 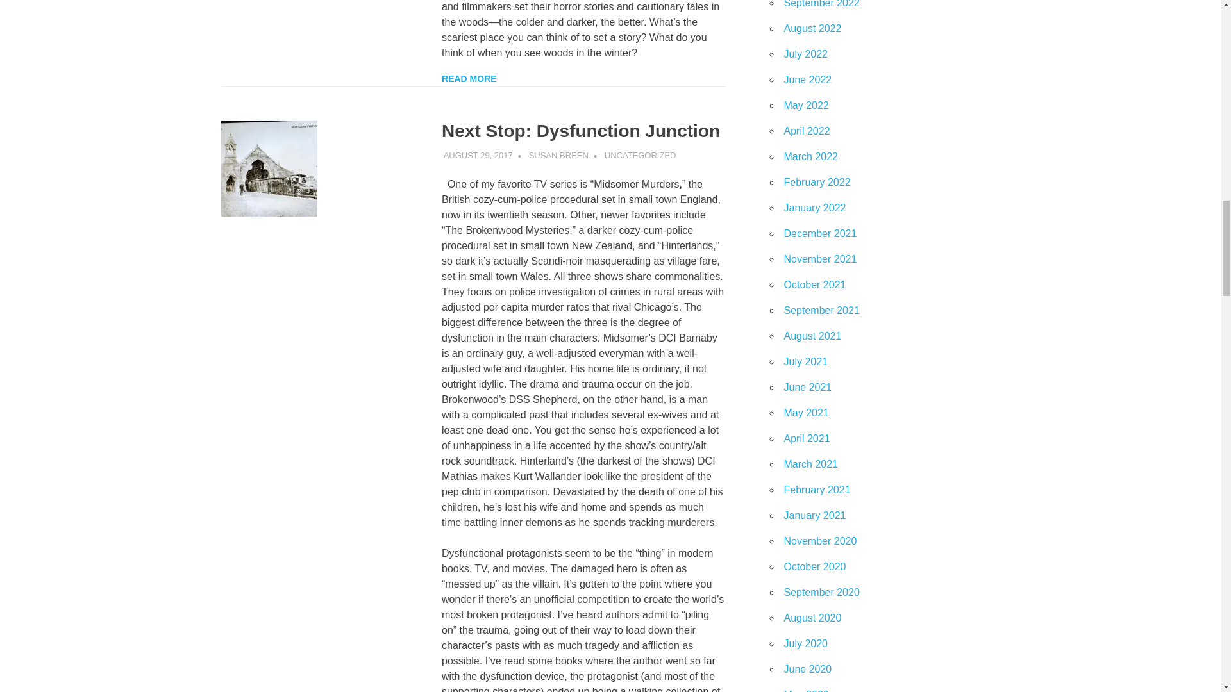 What do you see at coordinates (640, 155) in the screenshot?
I see `UNCATEGORIZED` at bounding box center [640, 155].